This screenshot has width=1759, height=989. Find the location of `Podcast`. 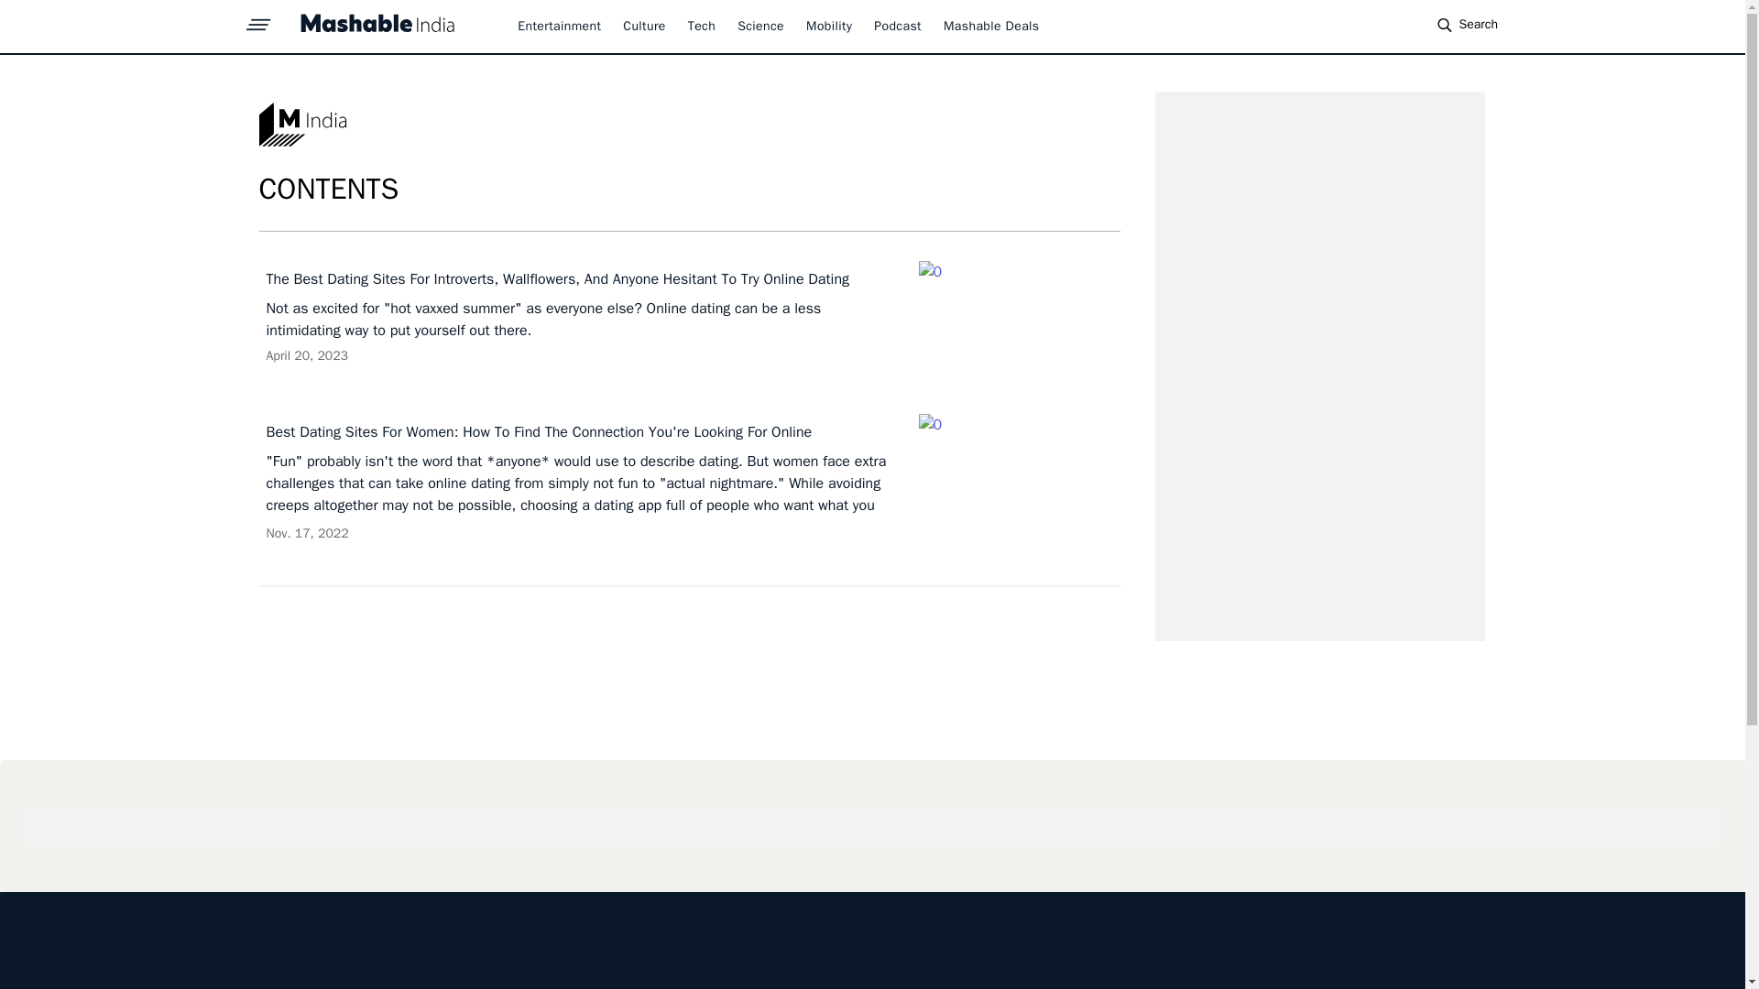

Podcast is located at coordinates (898, 26).